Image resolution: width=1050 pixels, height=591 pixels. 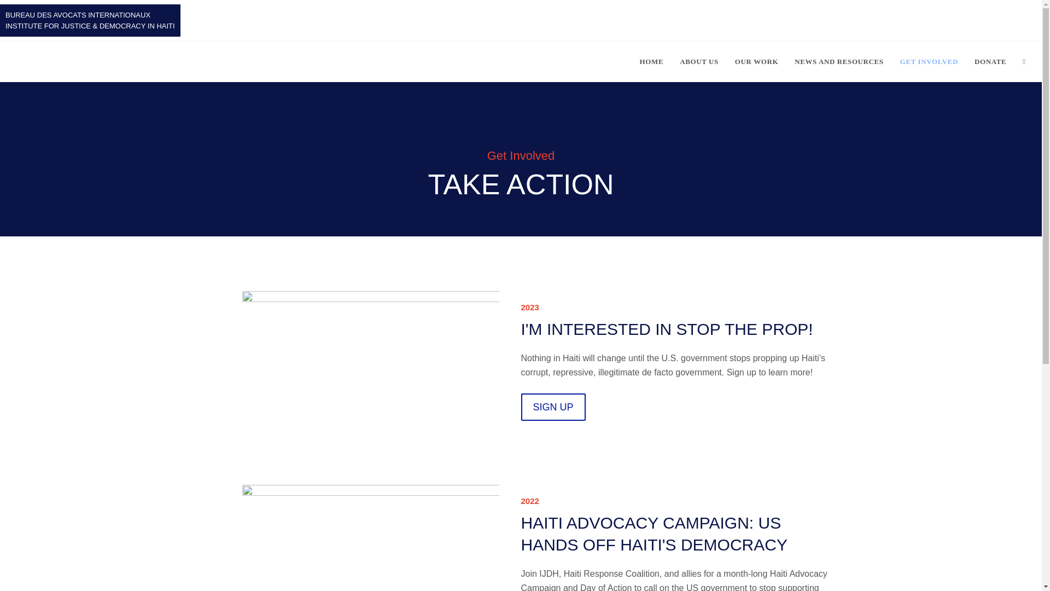 I want to click on OUR WORK, so click(x=756, y=61).